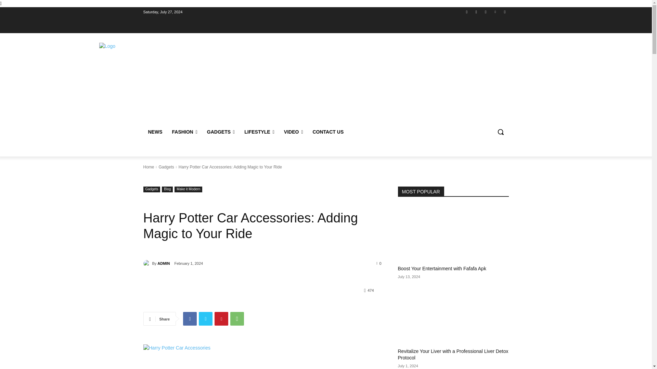  What do you see at coordinates (476, 12) in the screenshot?
I see `Instagram` at bounding box center [476, 12].